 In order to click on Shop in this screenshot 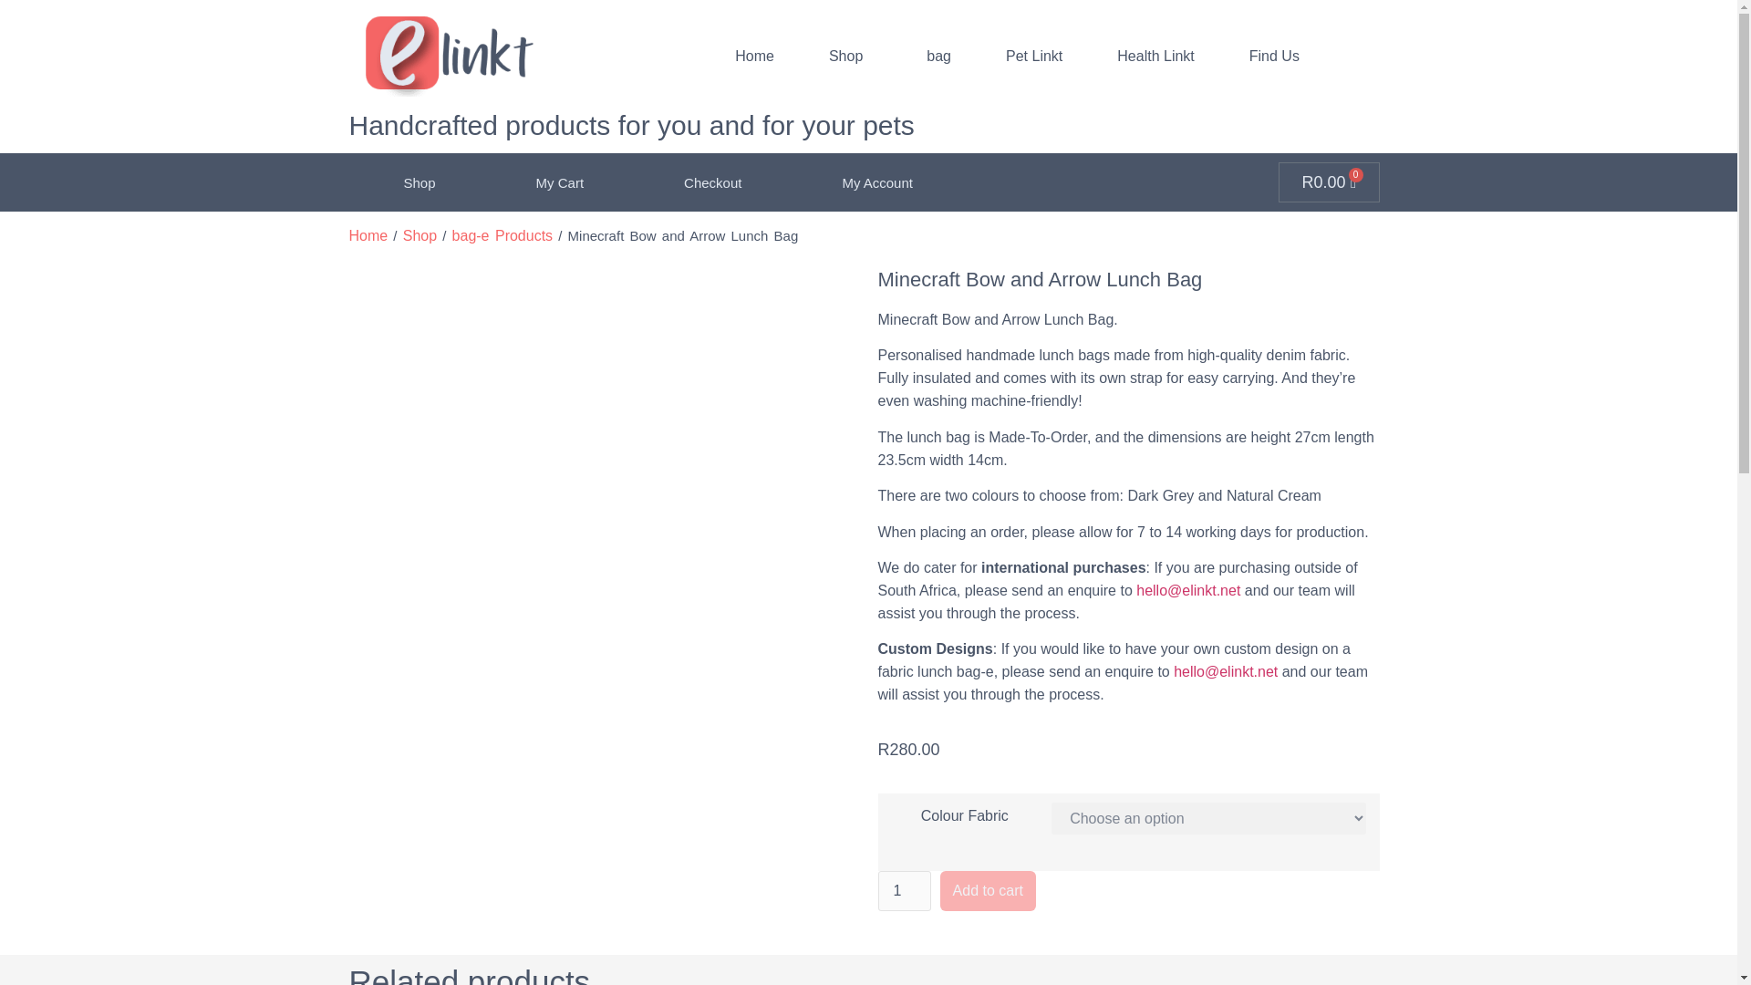, I will do `click(418, 182)`.